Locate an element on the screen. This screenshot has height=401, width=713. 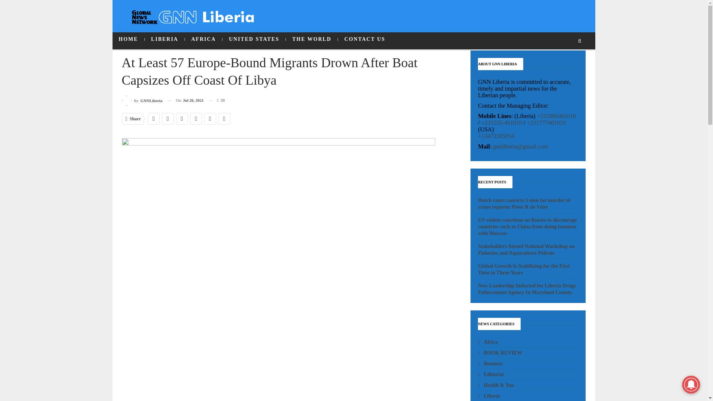
Browse Author Articles is located at coordinates (142, 100).